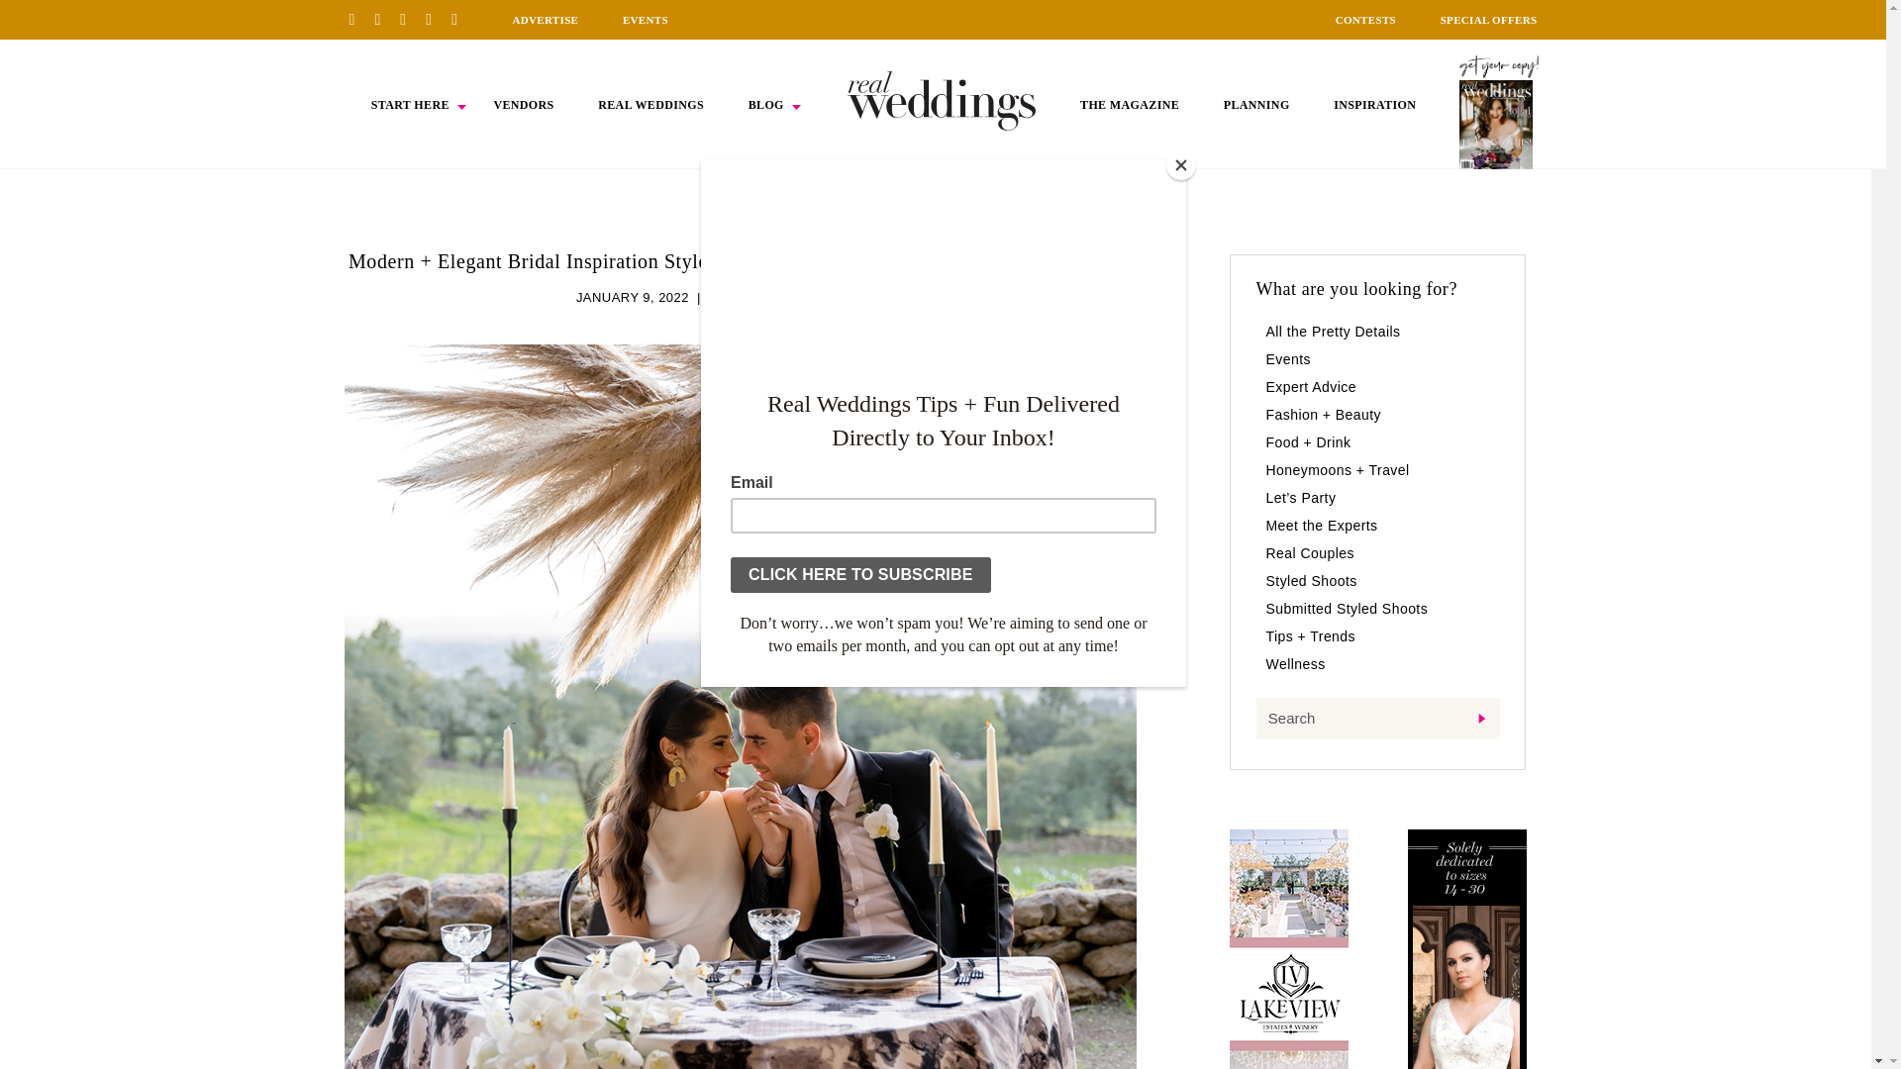  Describe the element at coordinates (358, 19) in the screenshot. I see `Pinterest` at that location.